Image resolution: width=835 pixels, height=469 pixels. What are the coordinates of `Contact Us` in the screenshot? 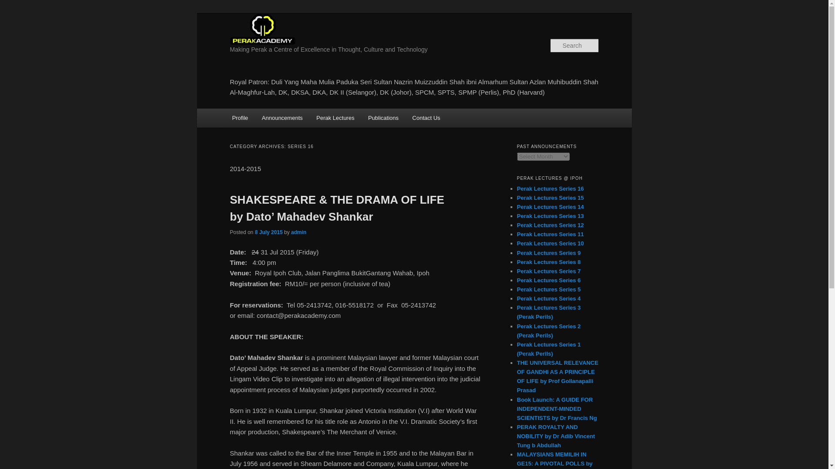 It's located at (426, 117).